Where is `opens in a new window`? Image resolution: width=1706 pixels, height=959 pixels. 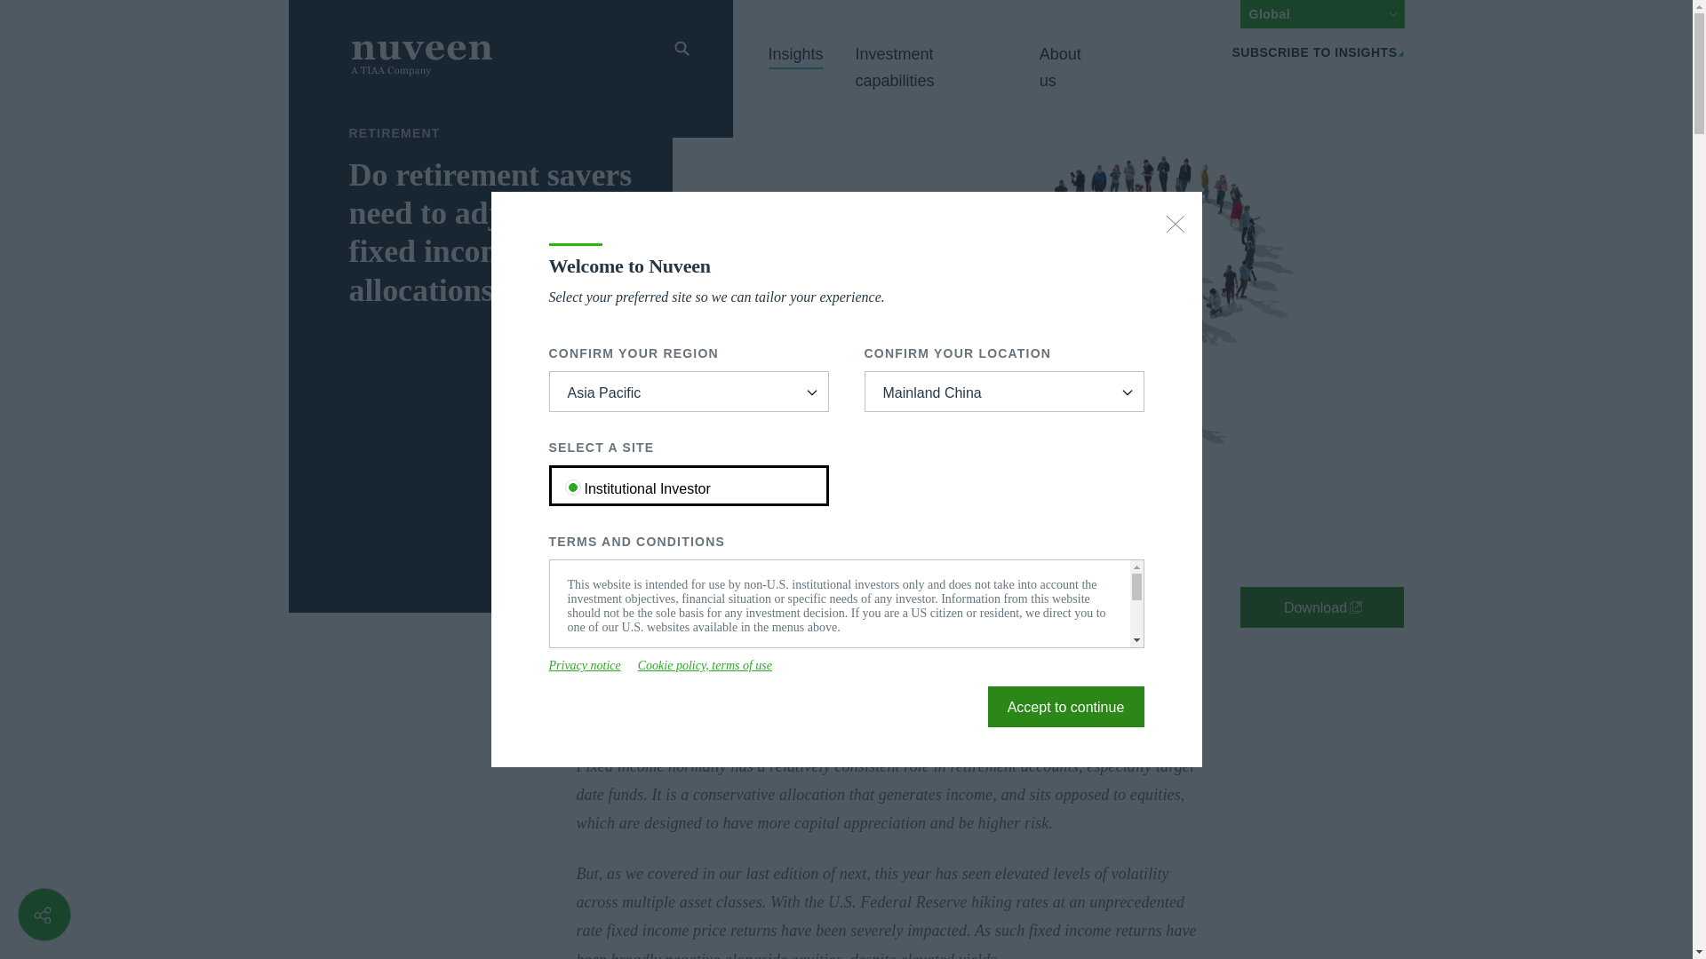
opens in a new window is located at coordinates (706, 666).